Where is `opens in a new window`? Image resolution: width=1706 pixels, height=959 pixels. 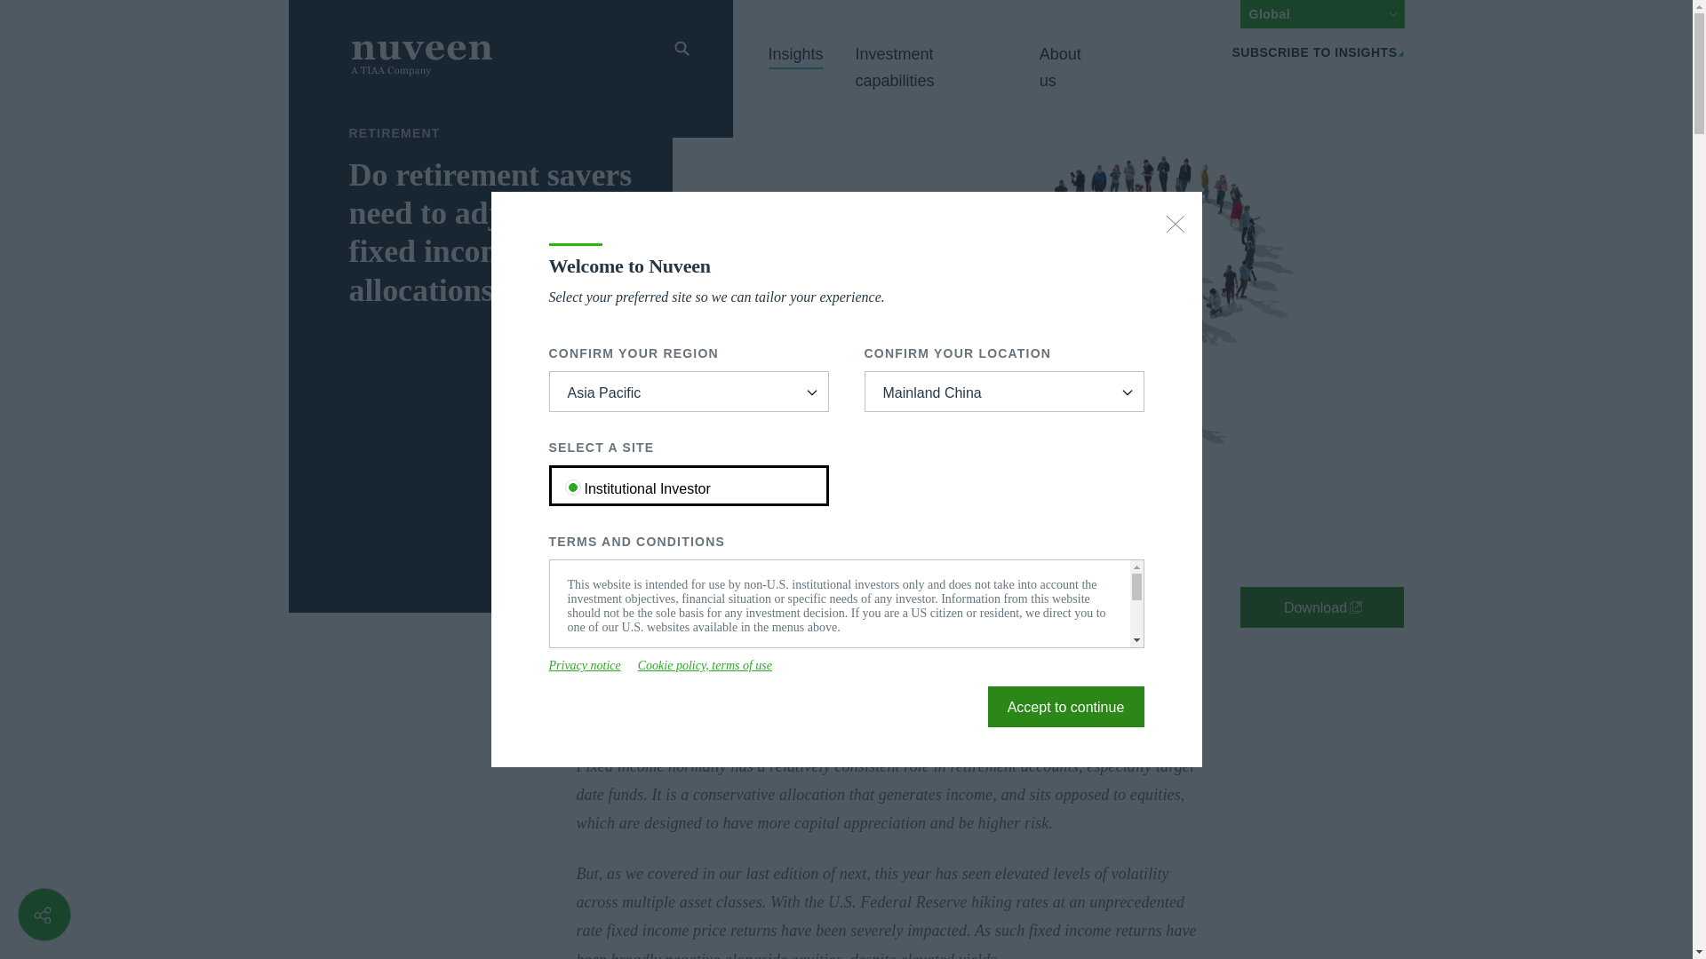
opens in a new window is located at coordinates (706, 666).